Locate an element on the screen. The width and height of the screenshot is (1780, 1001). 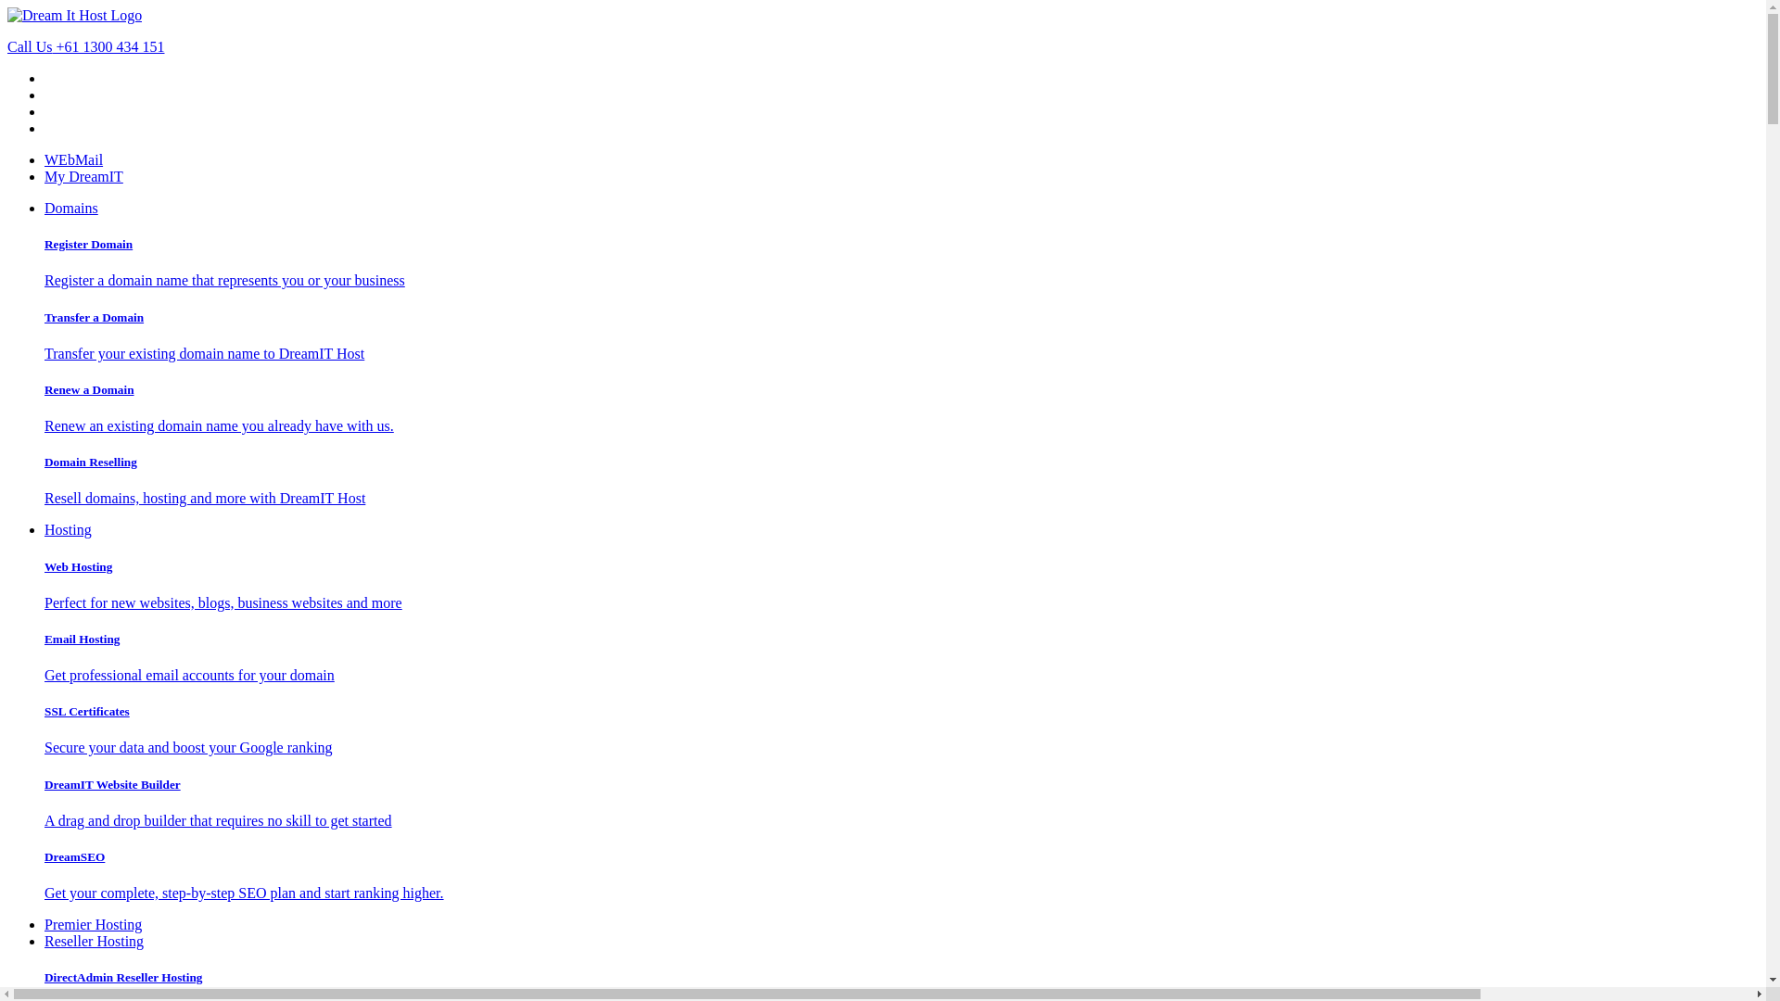
My DreamIT is located at coordinates (83, 176).